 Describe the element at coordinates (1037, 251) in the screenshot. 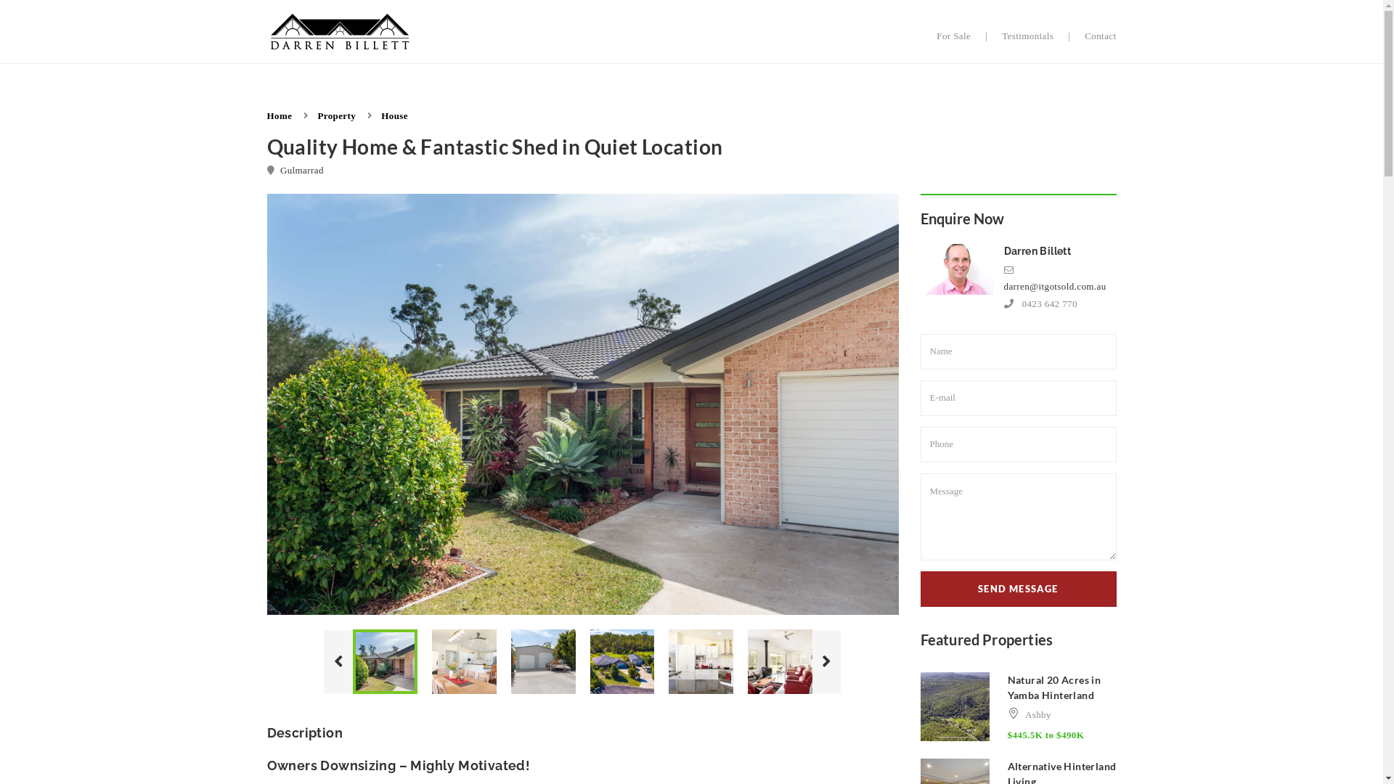

I see `Darren Billett` at that location.